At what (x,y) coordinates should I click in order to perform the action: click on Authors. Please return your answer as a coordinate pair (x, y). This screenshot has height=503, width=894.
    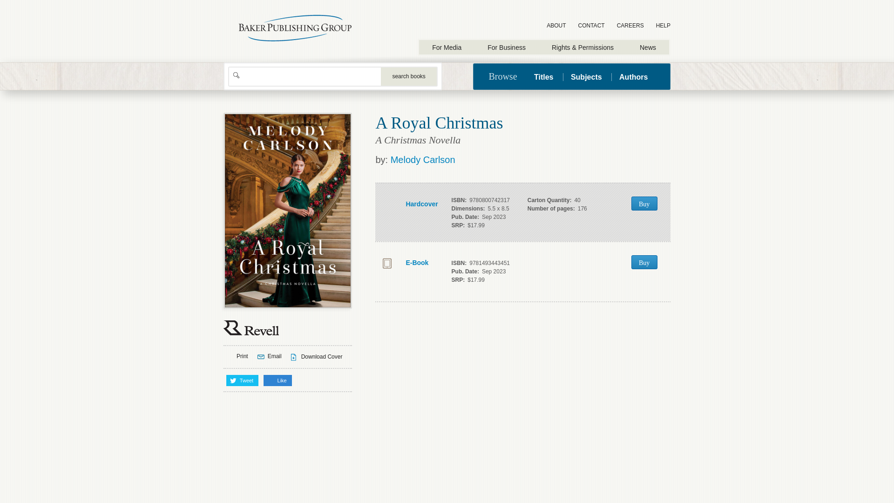
    Looking at the image, I should click on (633, 76).